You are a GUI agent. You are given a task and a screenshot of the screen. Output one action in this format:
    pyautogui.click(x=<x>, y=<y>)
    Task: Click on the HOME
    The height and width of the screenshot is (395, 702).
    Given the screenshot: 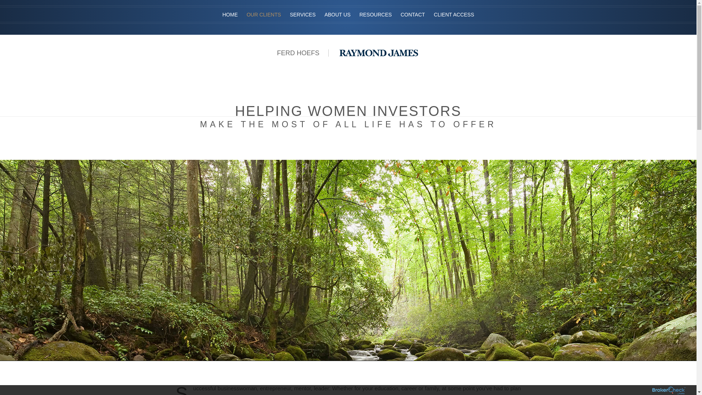 What is the action you would take?
    pyautogui.click(x=230, y=7)
    